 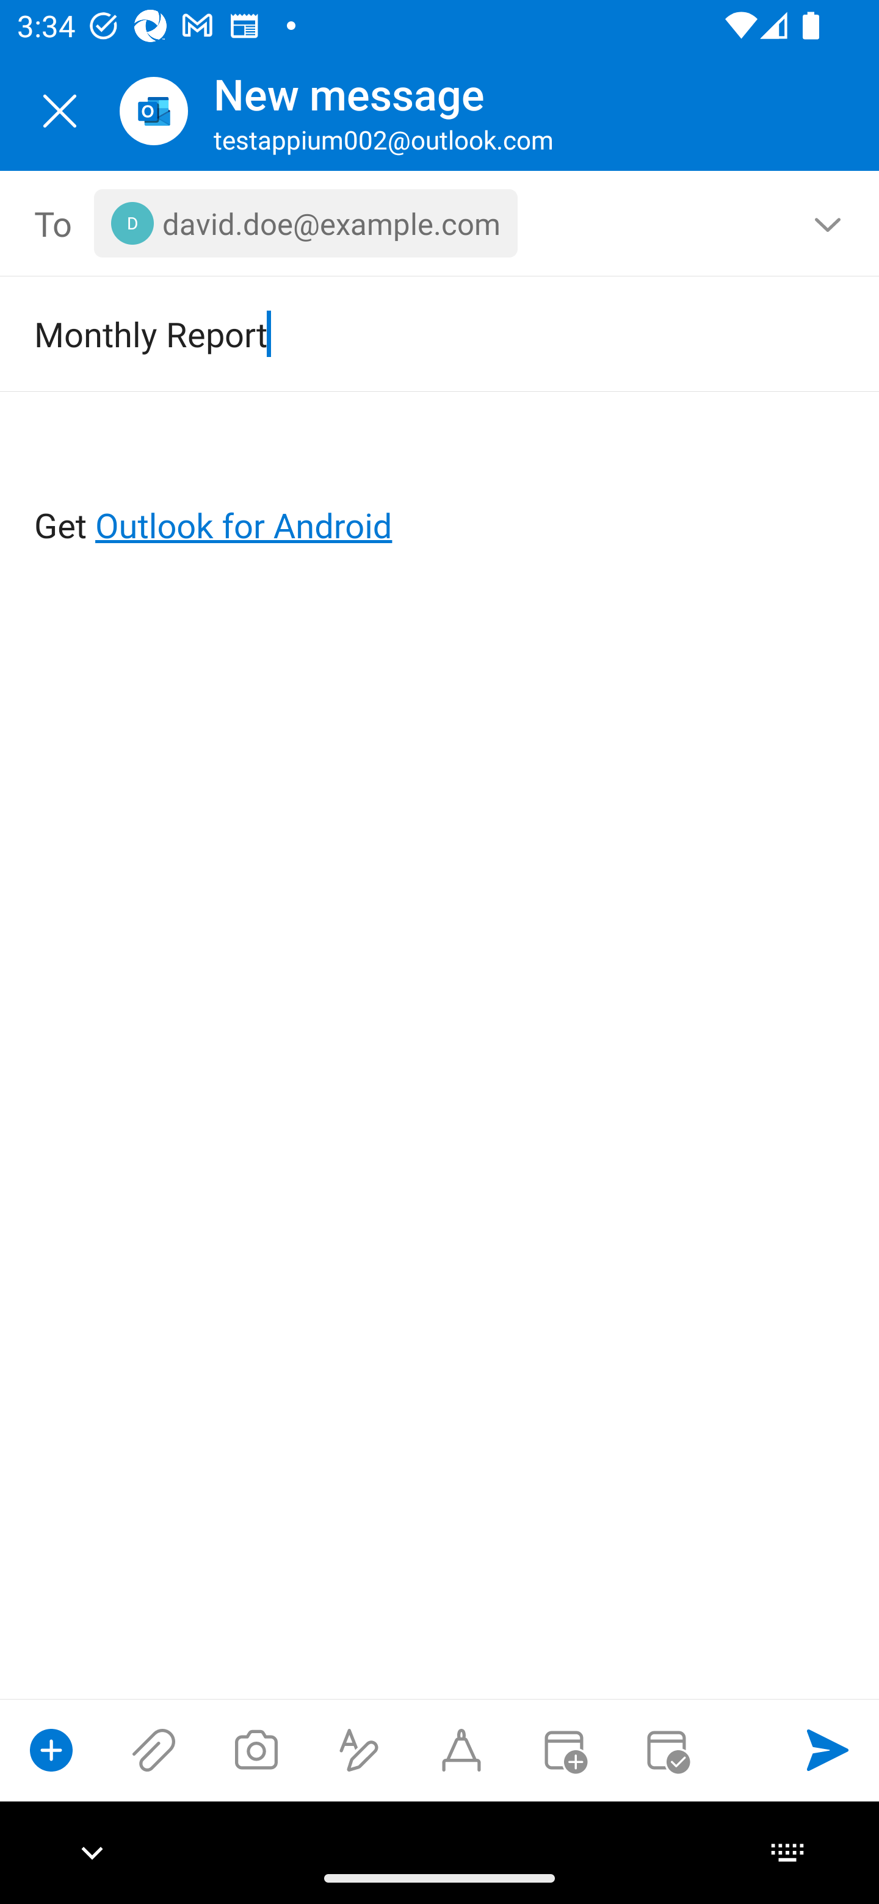 I want to click on Show compose options, so click(x=51, y=1750).